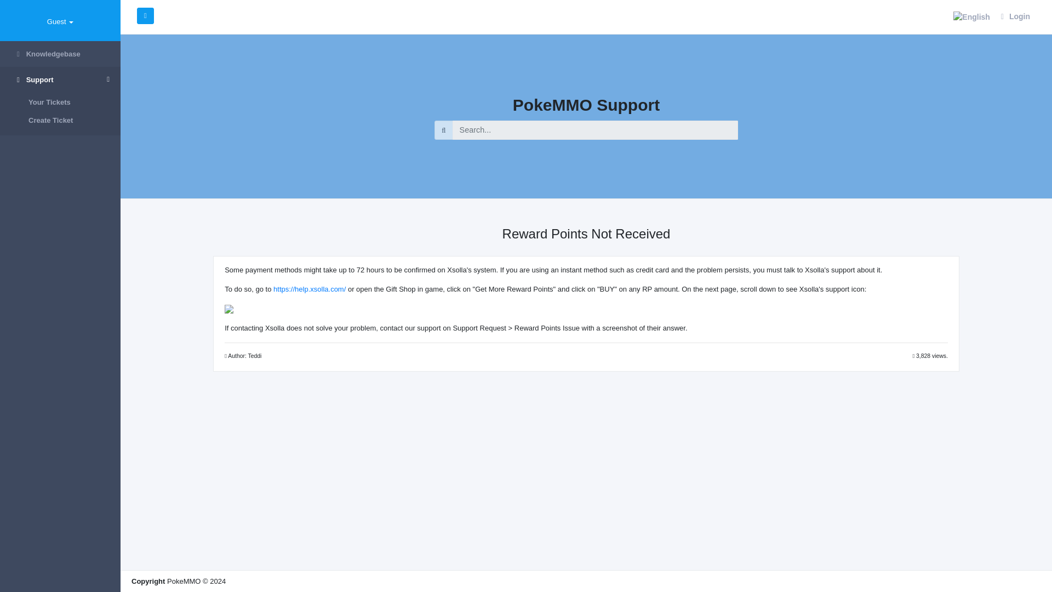 The image size is (1052, 592). What do you see at coordinates (60, 80) in the screenshot?
I see `Support` at bounding box center [60, 80].